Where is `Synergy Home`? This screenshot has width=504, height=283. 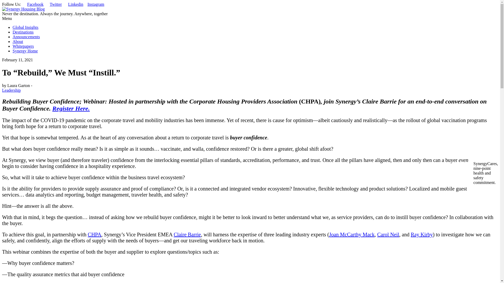 Synergy Home is located at coordinates (25, 51).